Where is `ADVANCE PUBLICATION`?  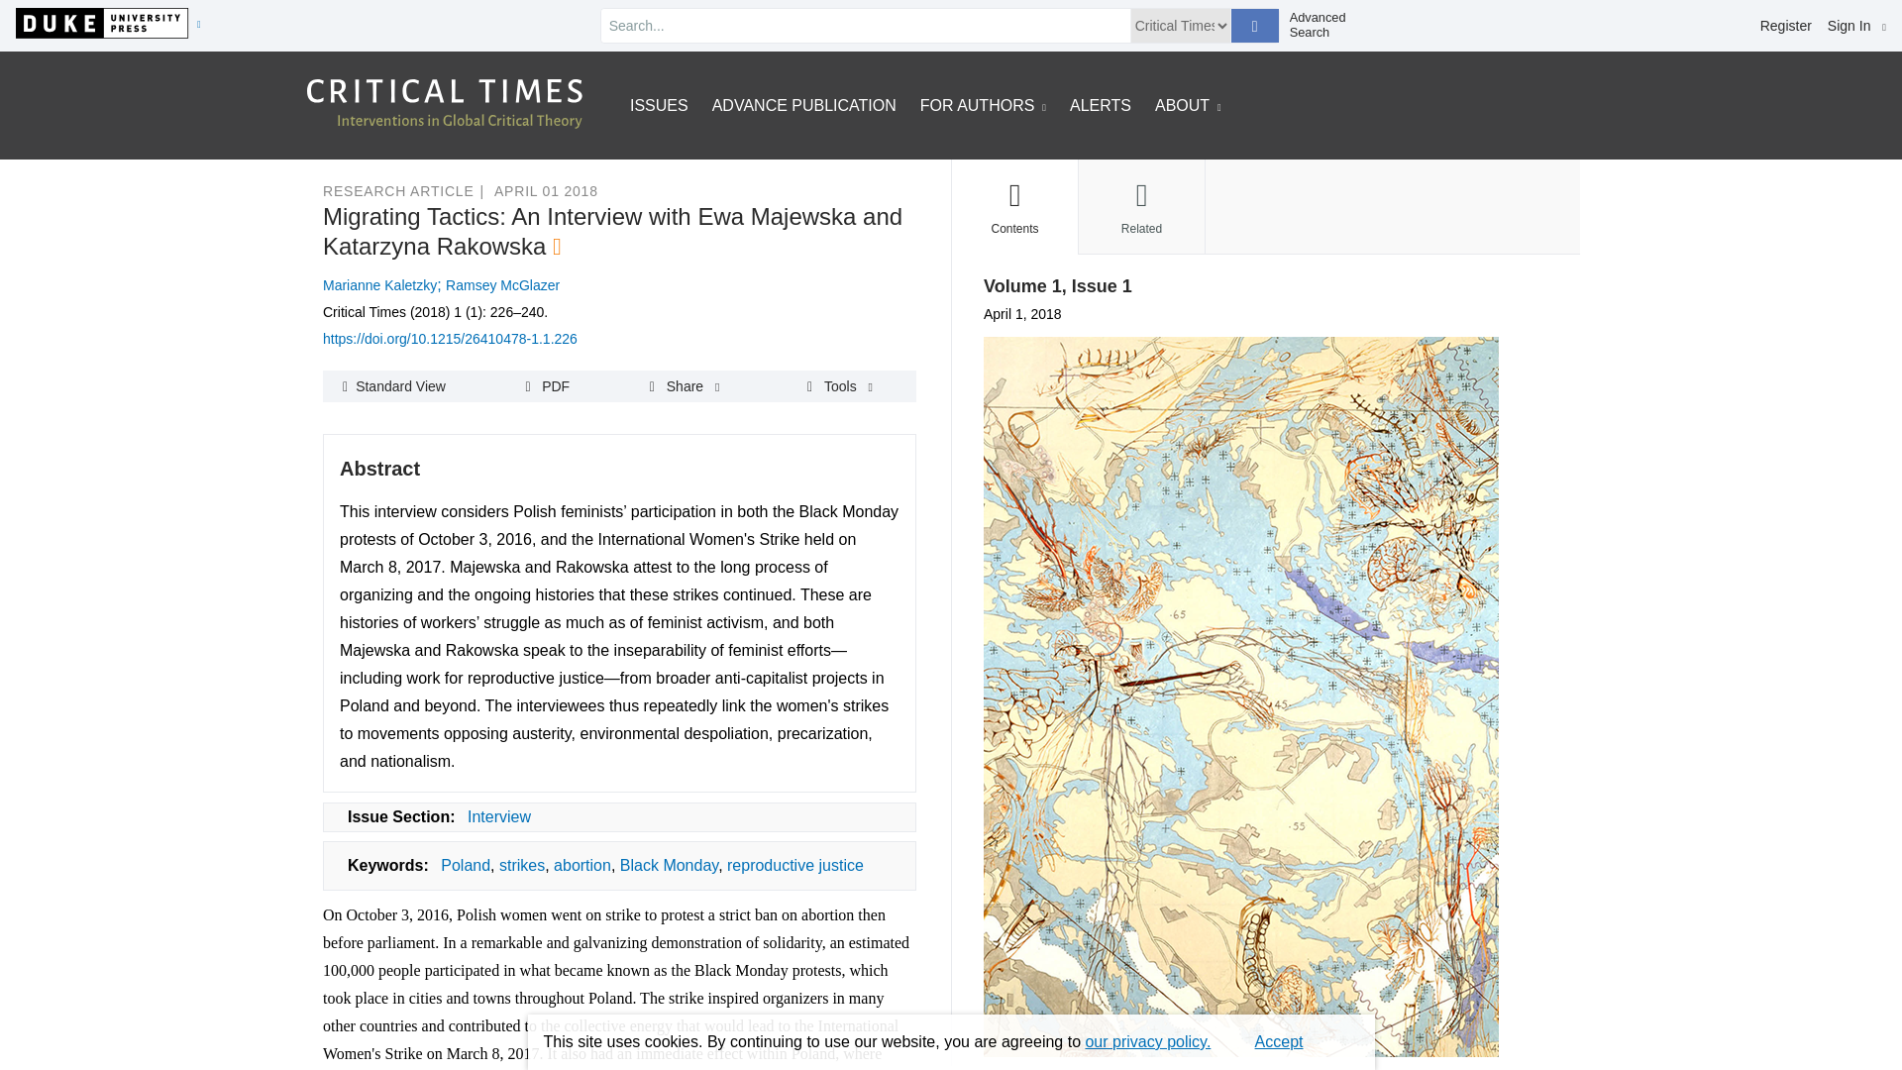
ADVANCE PUBLICATION is located at coordinates (803, 105).